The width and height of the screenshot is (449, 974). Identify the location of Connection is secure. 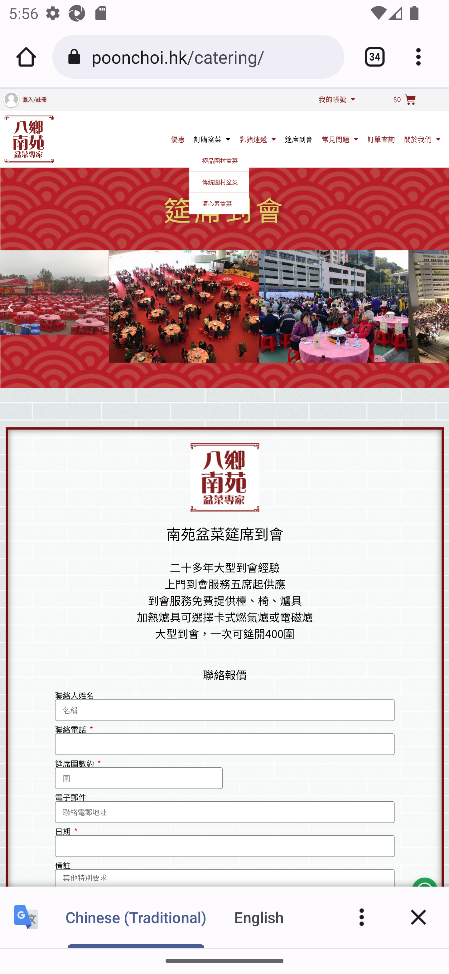
(76, 57).